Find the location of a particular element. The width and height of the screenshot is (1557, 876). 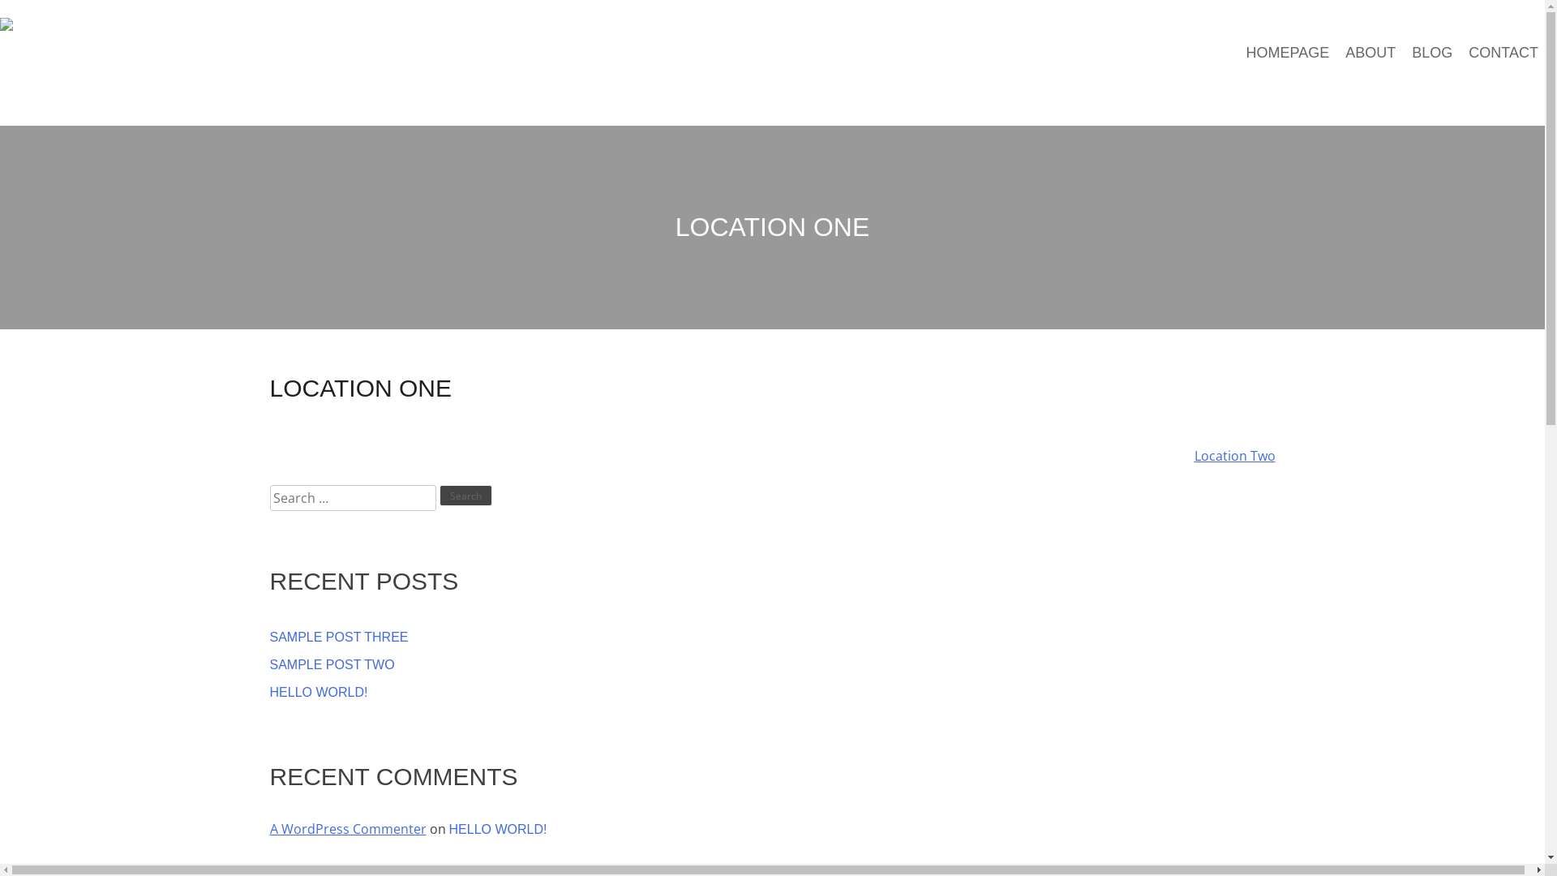

HELLO WORLD! is located at coordinates (498, 829).